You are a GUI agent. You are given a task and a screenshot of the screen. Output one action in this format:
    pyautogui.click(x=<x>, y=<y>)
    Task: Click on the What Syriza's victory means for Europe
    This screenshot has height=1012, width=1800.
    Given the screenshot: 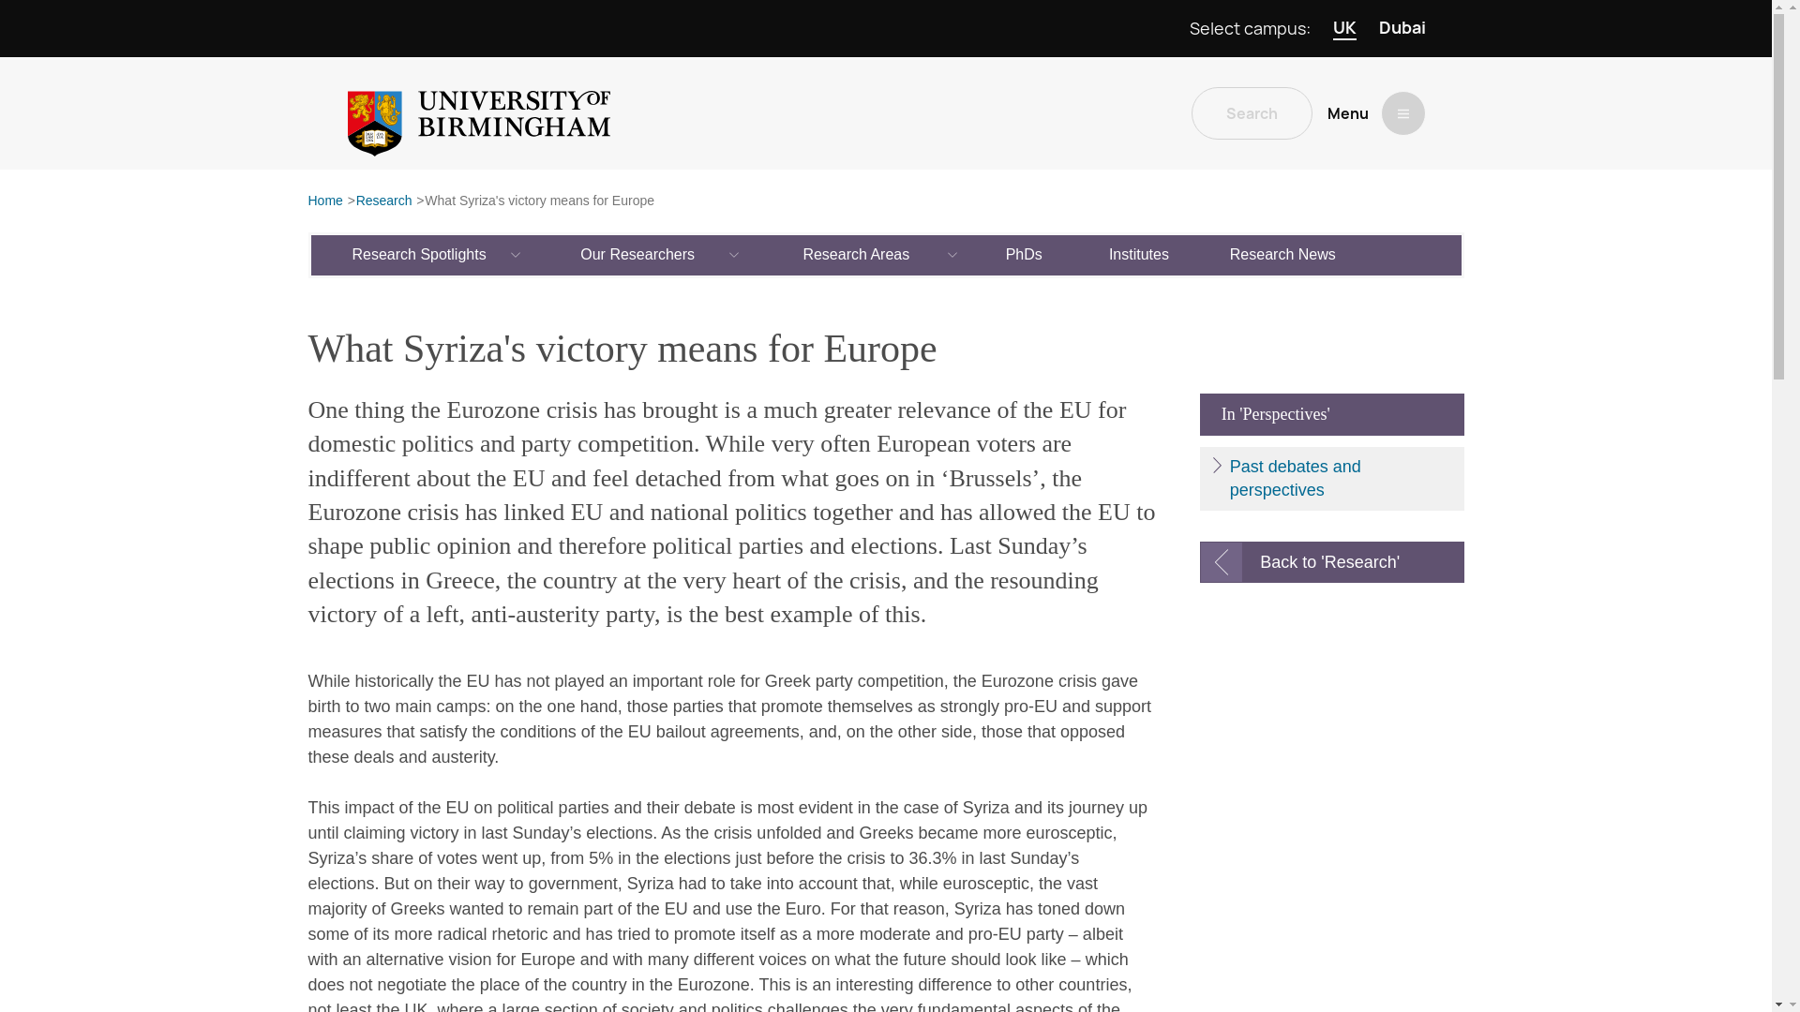 What is the action you would take?
    pyautogui.click(x=540, y=201)
    